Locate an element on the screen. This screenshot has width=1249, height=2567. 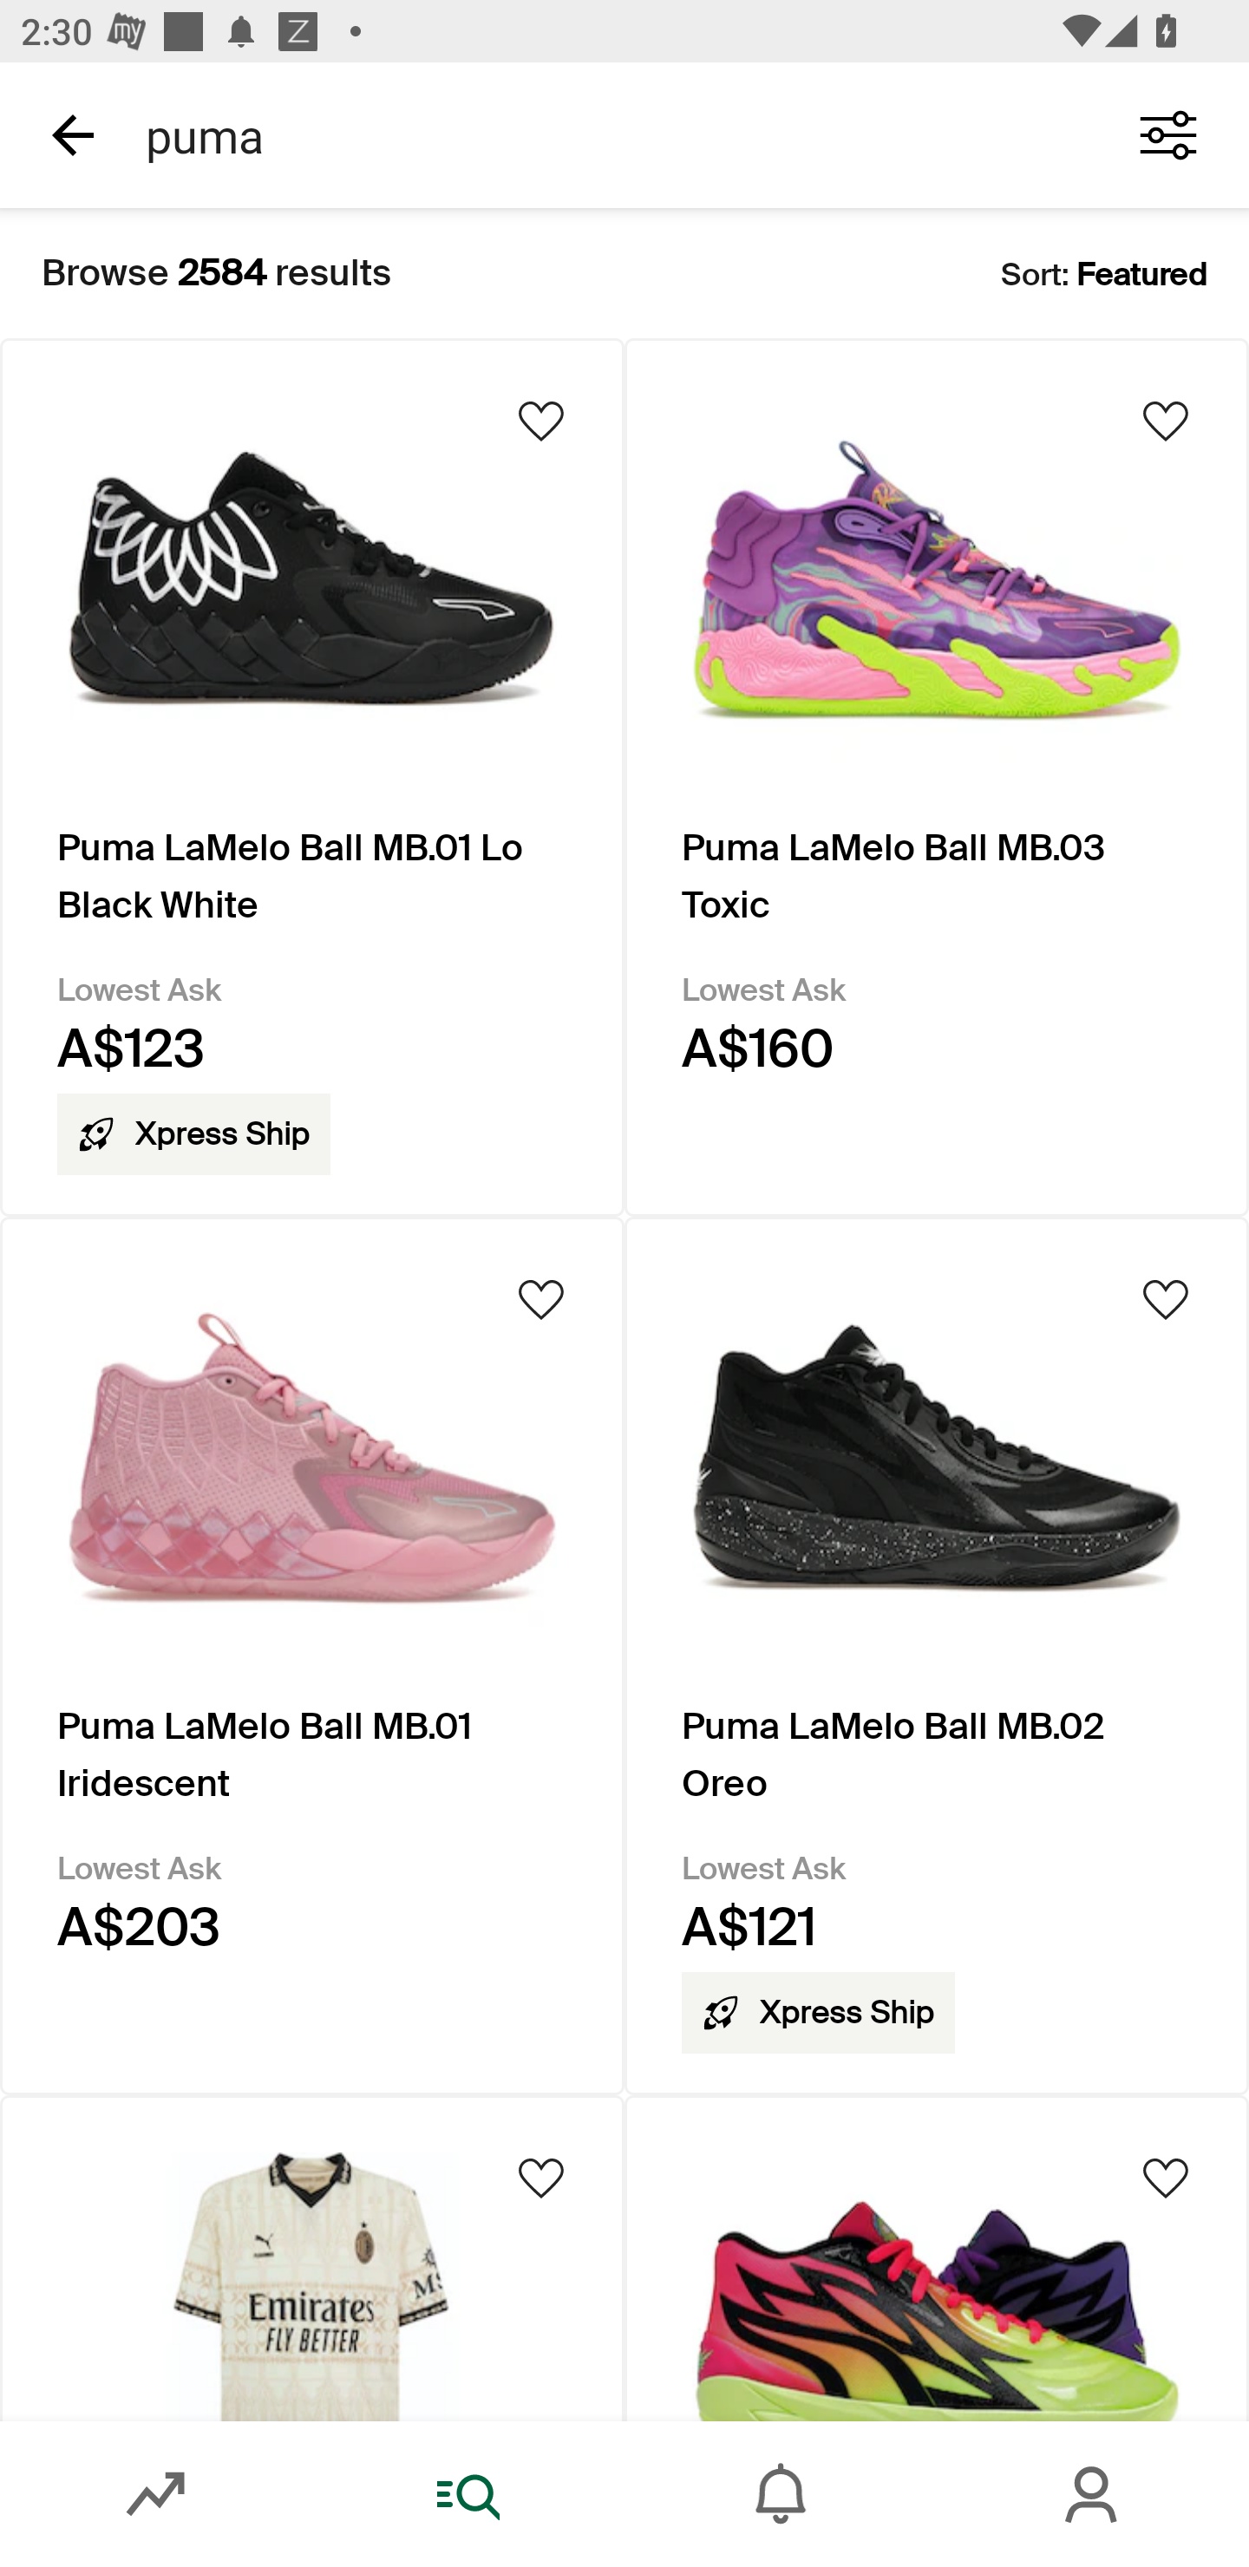
Market is located at coordinates (156, 2494).